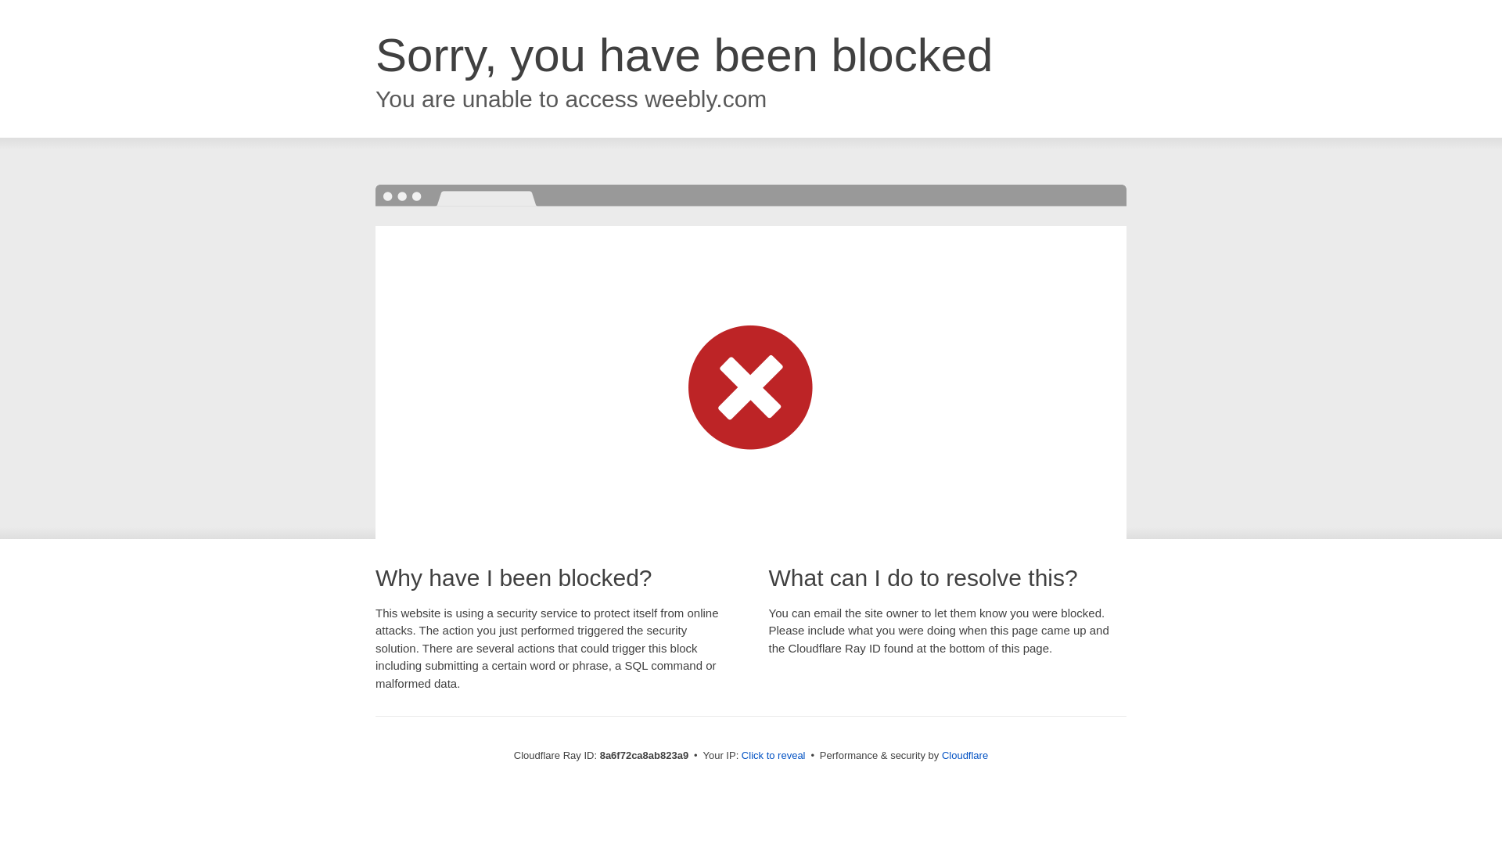 The image size is (1502, 845). Describe the element at coordinates (965, 755) in the screenshot. I see `Cloudflare` at that location.